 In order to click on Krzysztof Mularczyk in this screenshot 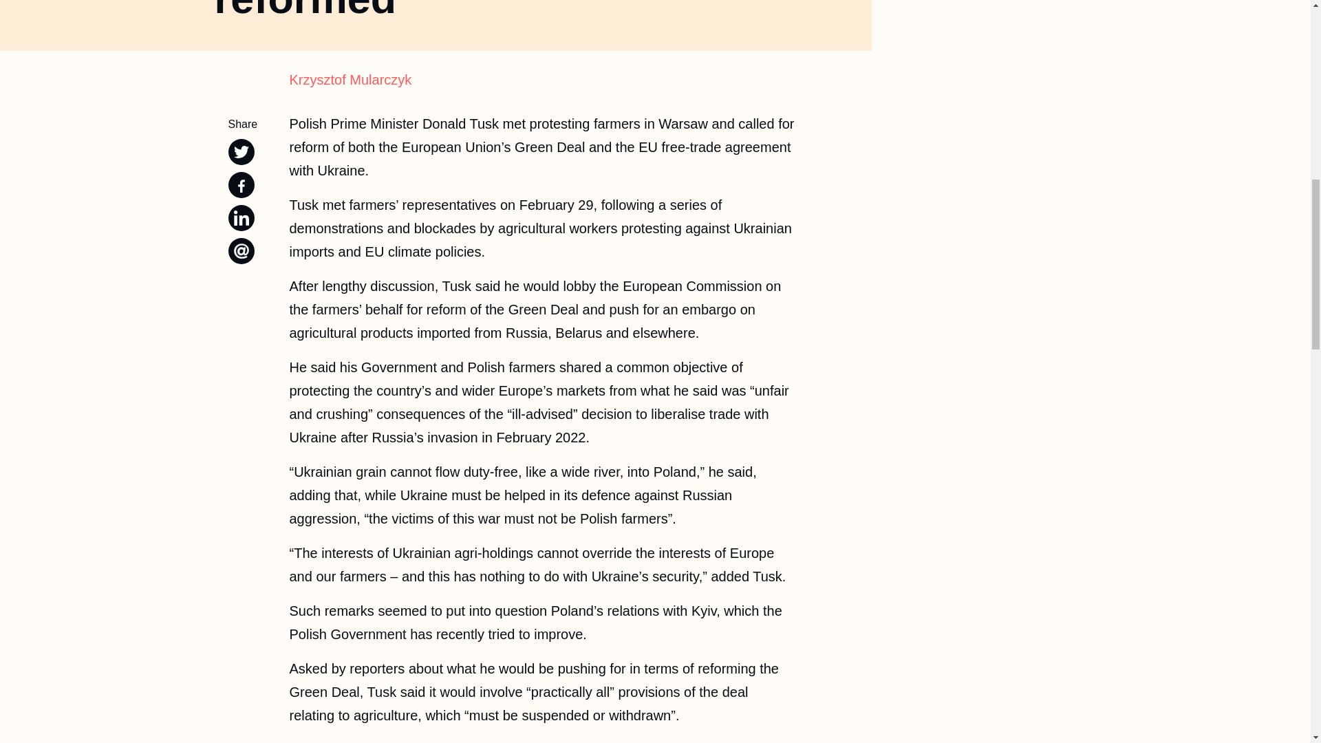, I will do `click(542, 80)`.